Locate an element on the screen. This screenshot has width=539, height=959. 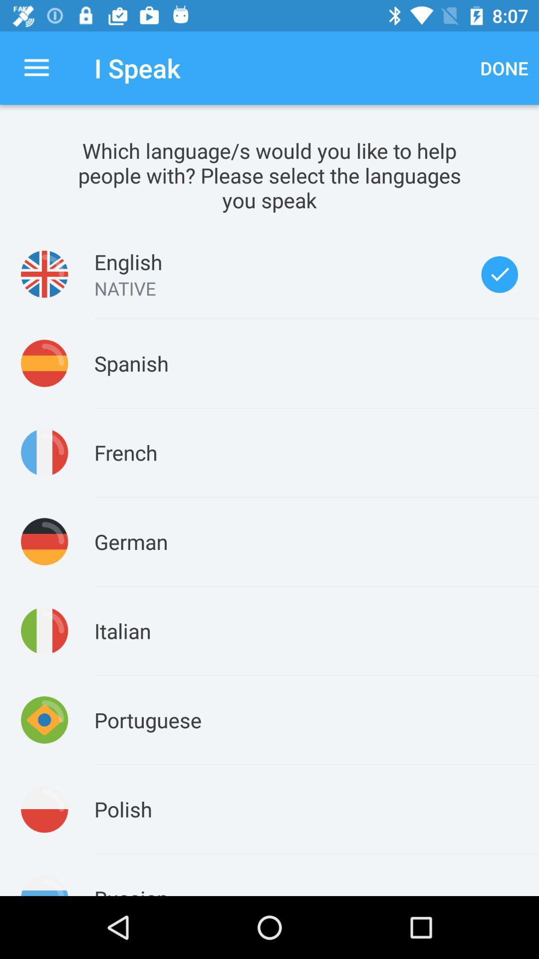
click done is located at coordinates (504, 68).